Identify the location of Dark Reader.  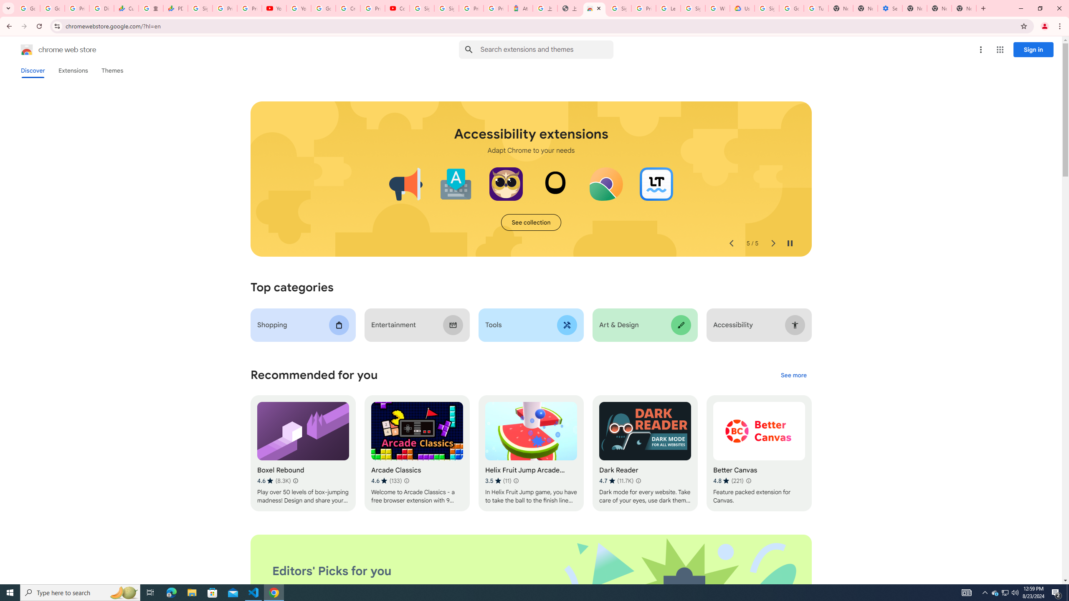
(645, 453).